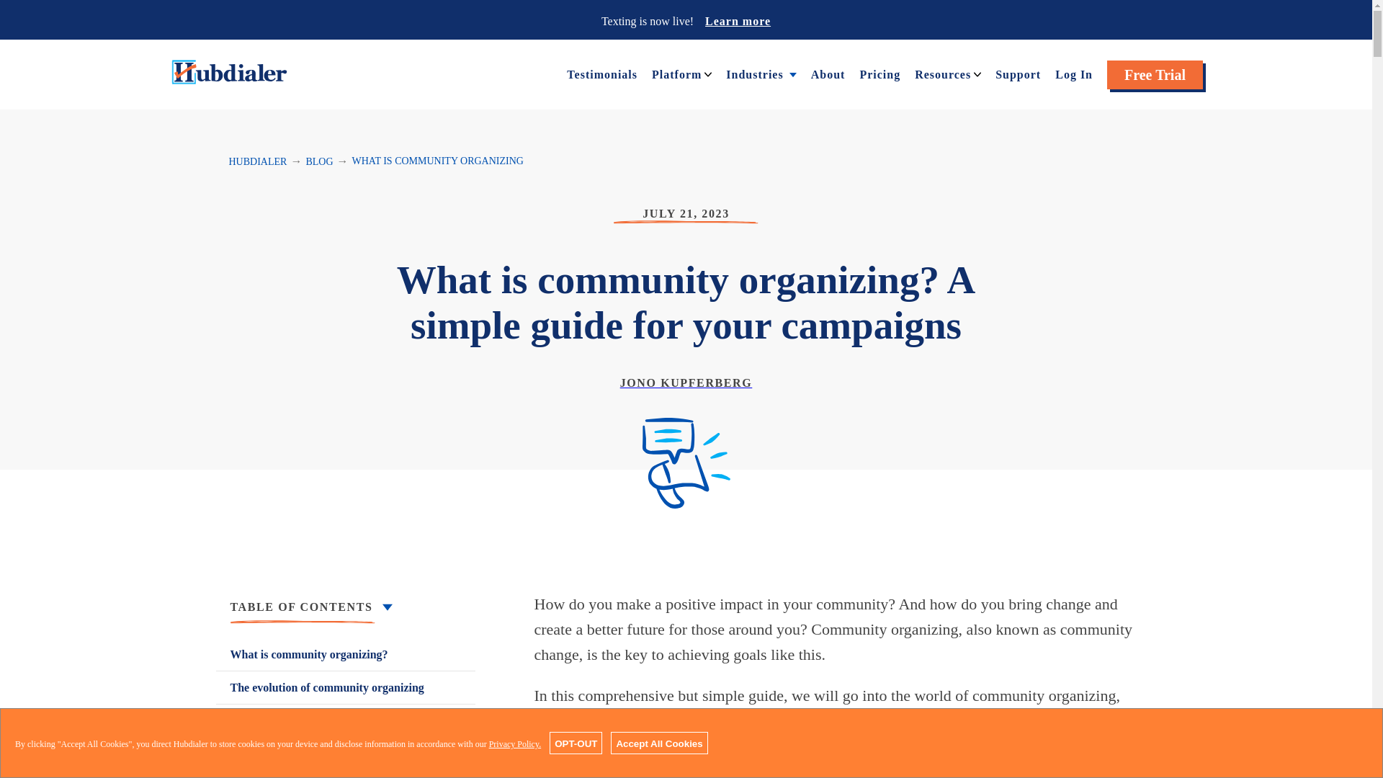 This screenshot has width=1383, height=778. What do you see at coordinates (602, 73) in the screenshot?
I see `Testimonials` at bounding box center [602, 73].